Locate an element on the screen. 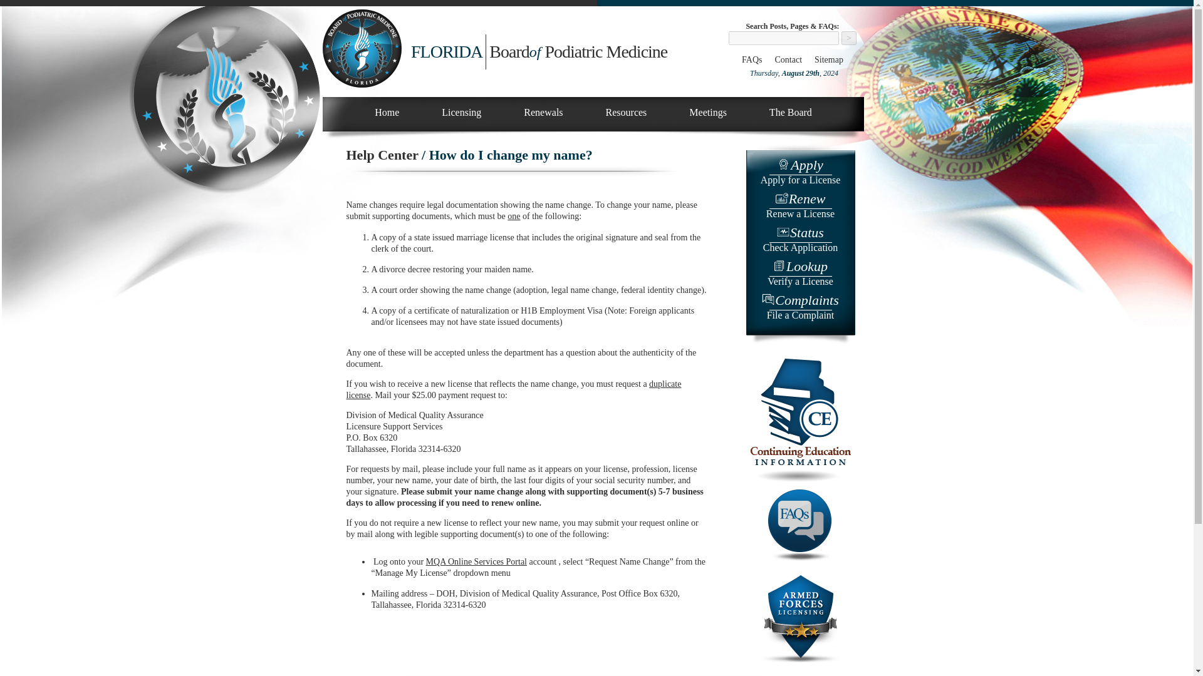 Image resolution: width=1203 pixels, height=676 pixels. Divider is located at coordinates (513, 170).